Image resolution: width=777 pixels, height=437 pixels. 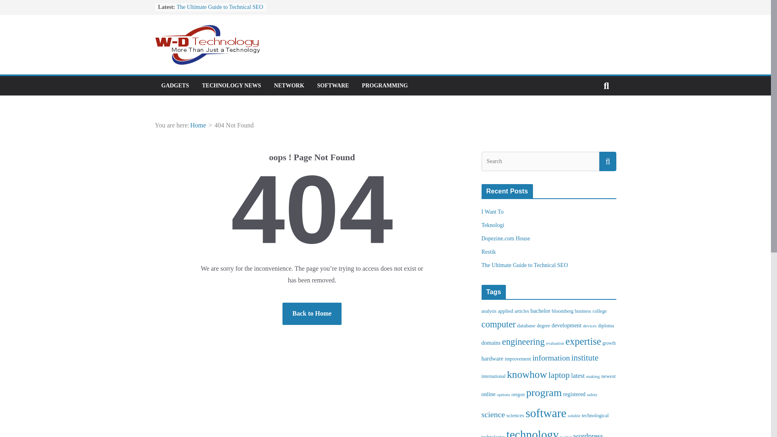 I want to click on Back to Home, so click(x=312, y=314).